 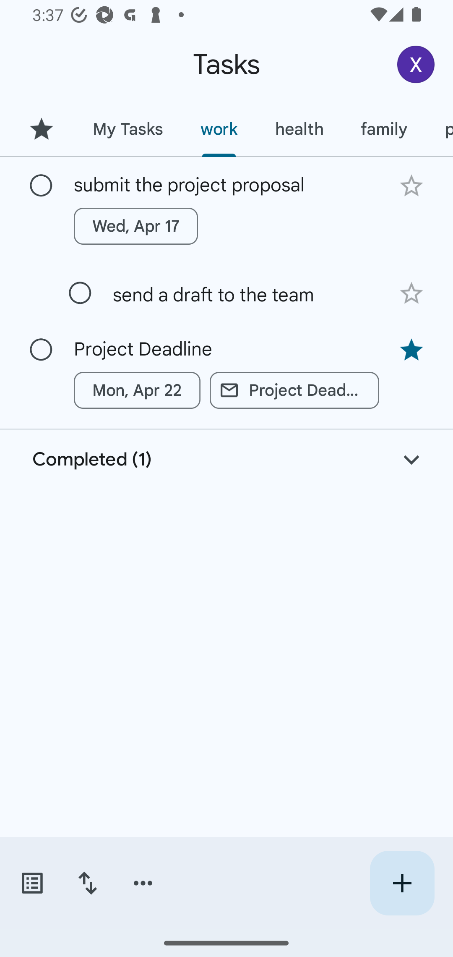 I want to click on My Tasks, so click(x=128, y=129).